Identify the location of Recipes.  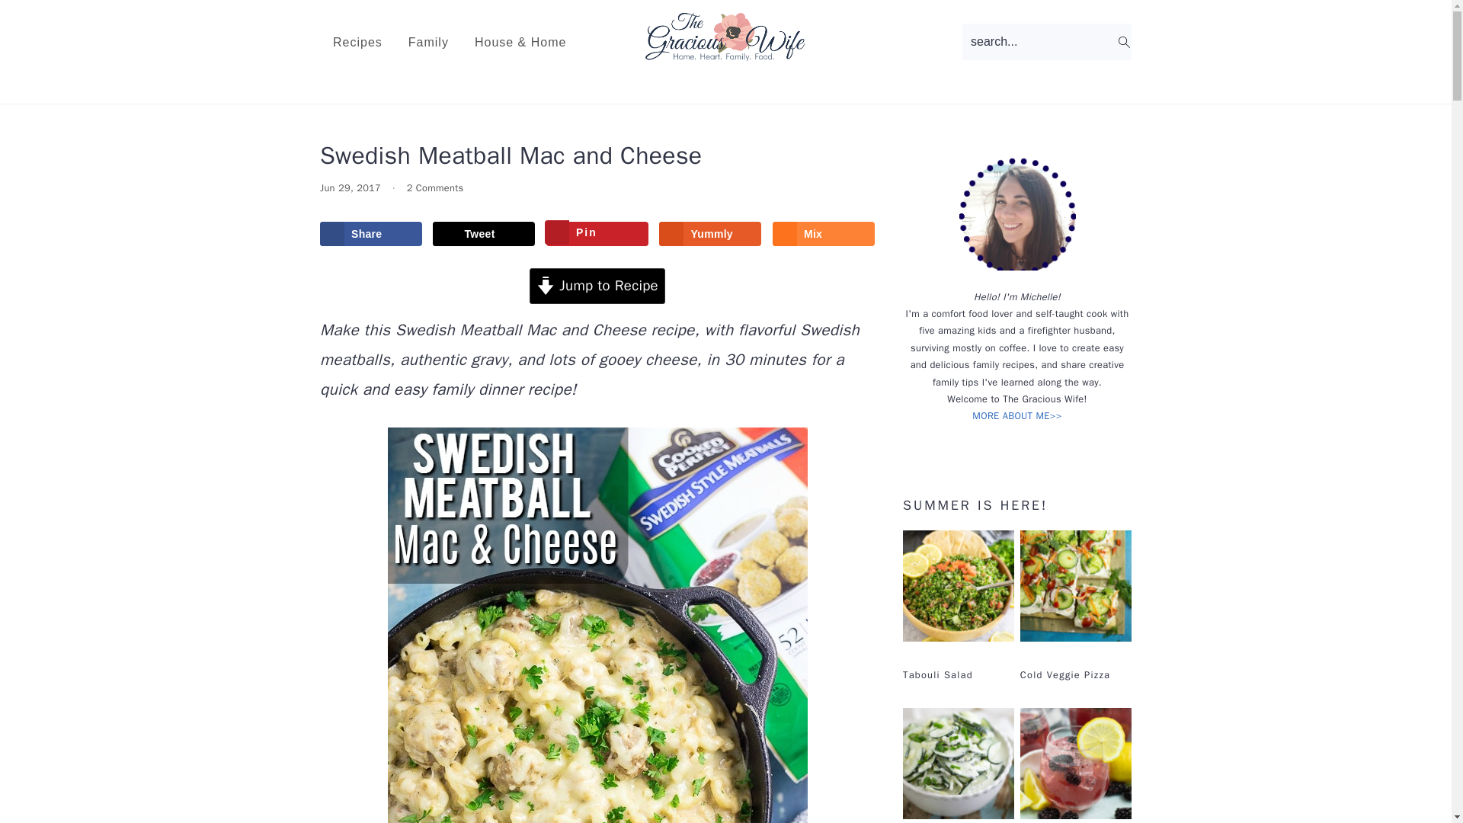
(357, 43).